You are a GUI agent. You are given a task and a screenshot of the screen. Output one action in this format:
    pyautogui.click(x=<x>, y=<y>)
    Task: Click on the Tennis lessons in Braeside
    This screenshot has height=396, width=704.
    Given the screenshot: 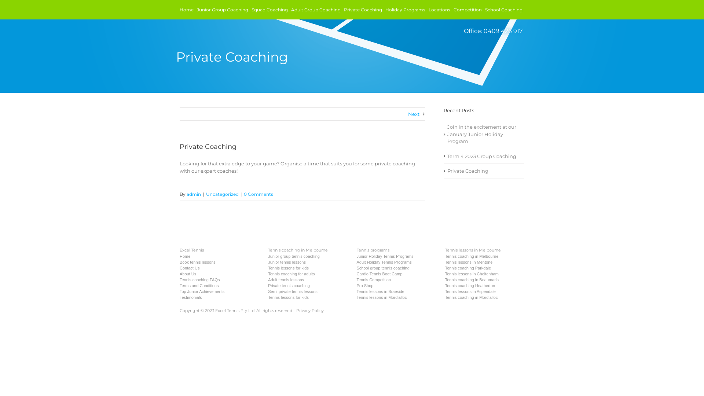 What is the action you would take?
    pyautogui.click(x=380, y=291)
    